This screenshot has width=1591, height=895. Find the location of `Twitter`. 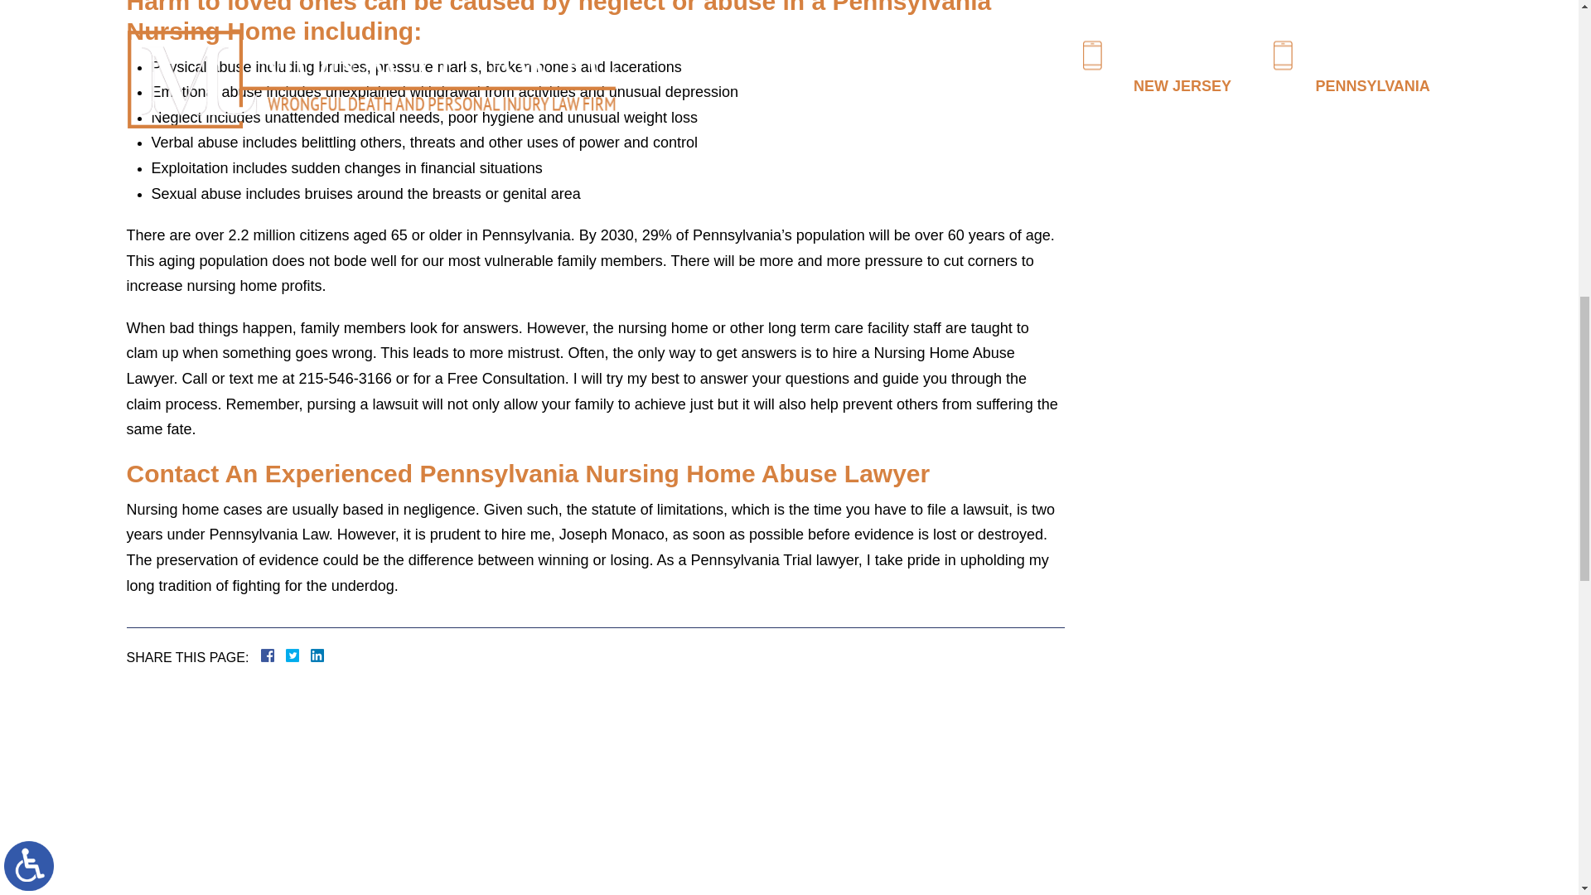

Twitter is located at coordinates (298, 656).